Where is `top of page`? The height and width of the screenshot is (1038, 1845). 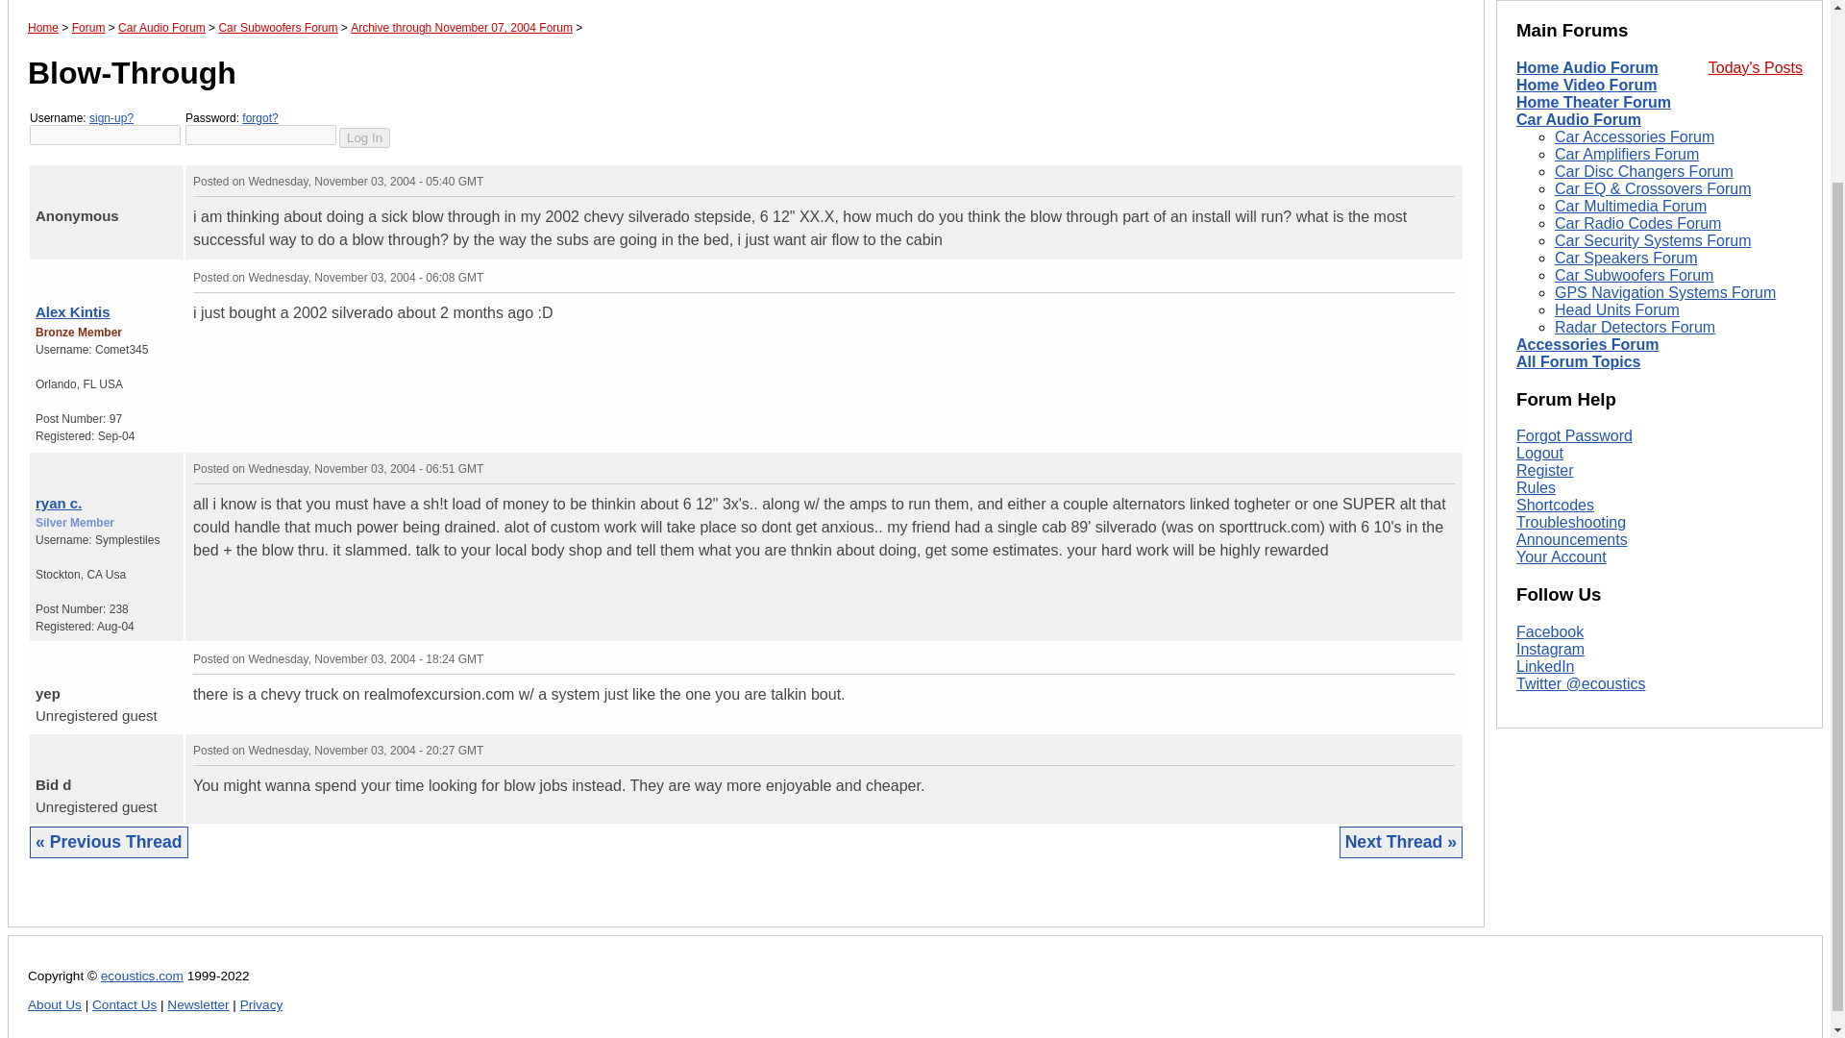
top of page is located at coordinates (40, 655).